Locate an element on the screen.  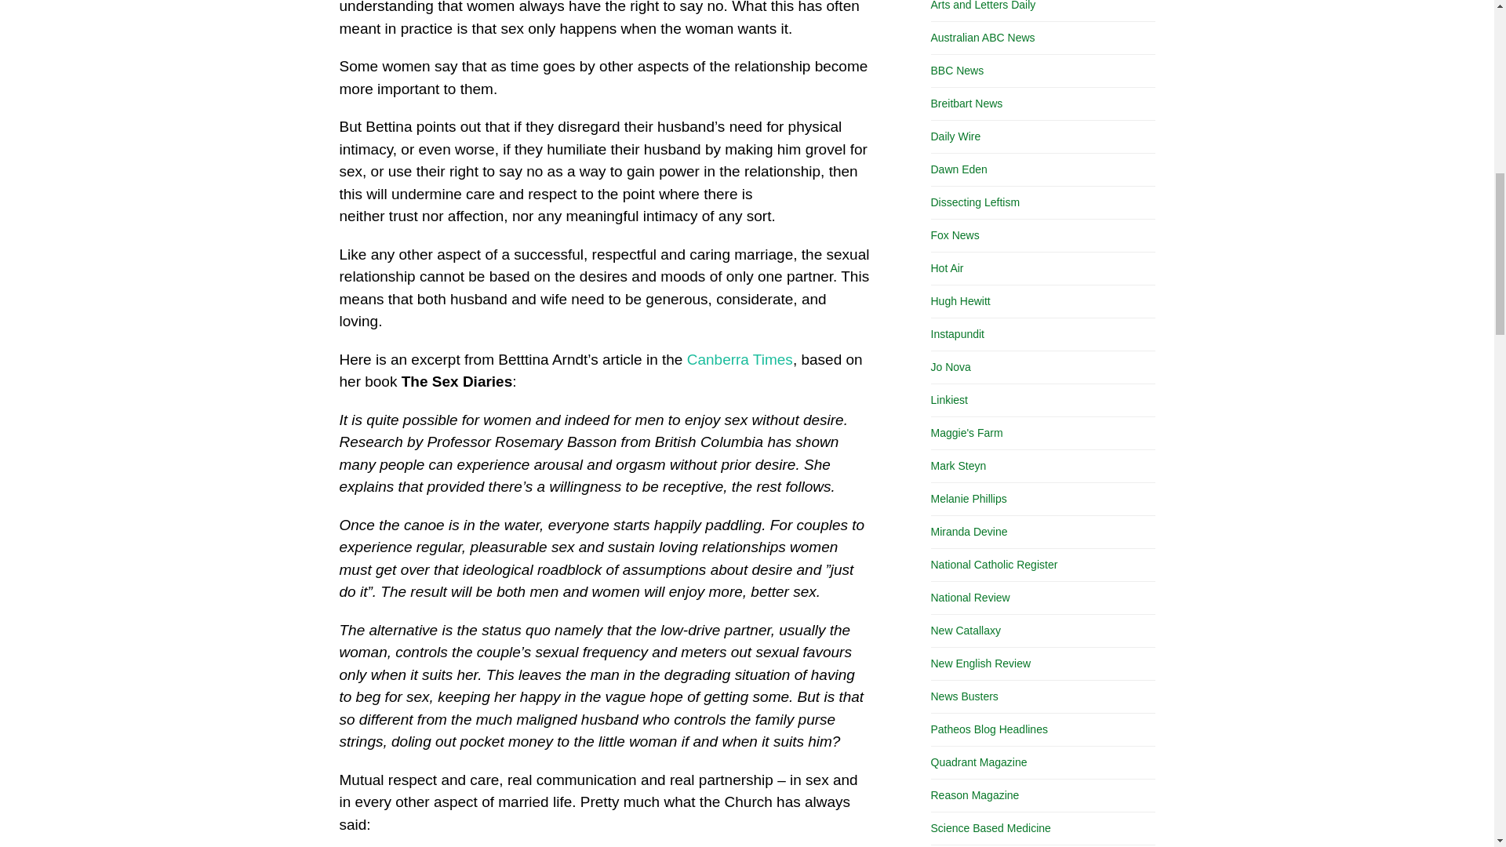
Arts and Letters Daily is located at coordinates (983, 5).